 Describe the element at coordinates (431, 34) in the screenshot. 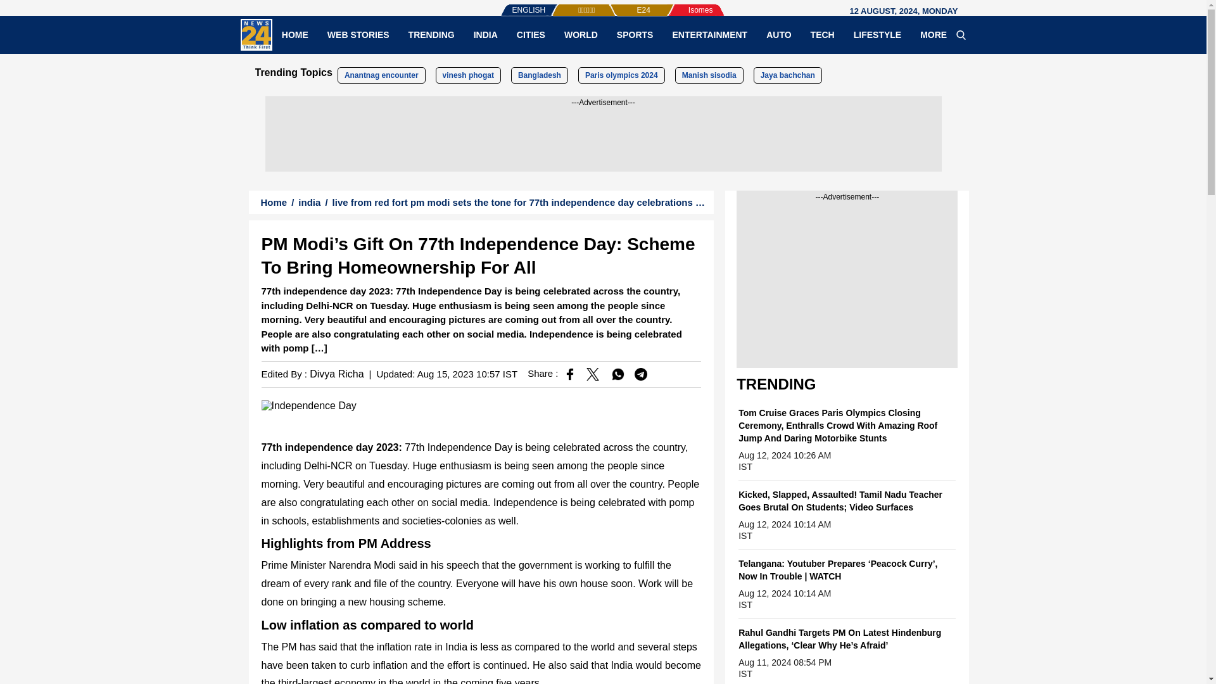

I see `TRENDING` at that location.